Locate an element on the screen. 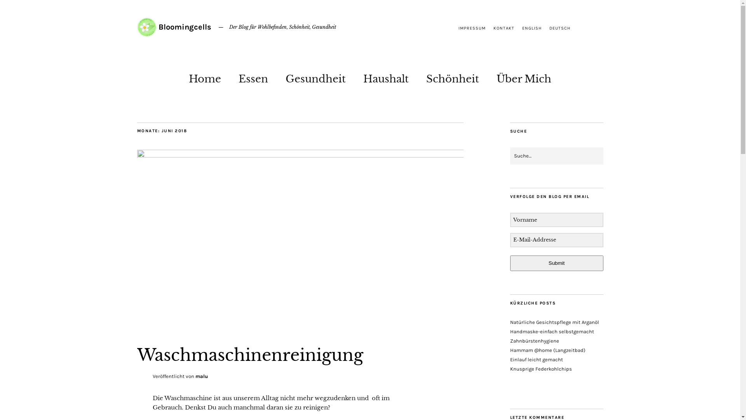  Knusprige Federkohlchips is located at coordinates (541, 369).